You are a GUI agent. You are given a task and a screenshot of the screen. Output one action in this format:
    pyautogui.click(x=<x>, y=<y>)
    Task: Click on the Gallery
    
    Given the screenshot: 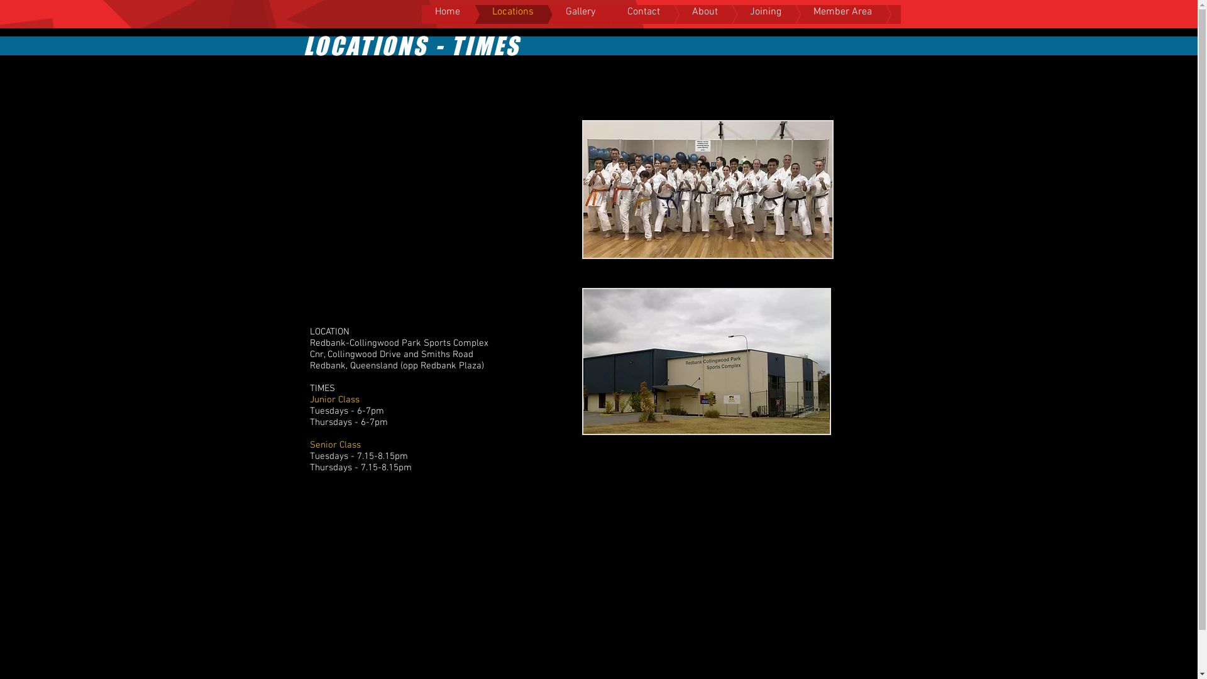 What is the action you would take?
    pyautogui.click(x=562, y=14)
    